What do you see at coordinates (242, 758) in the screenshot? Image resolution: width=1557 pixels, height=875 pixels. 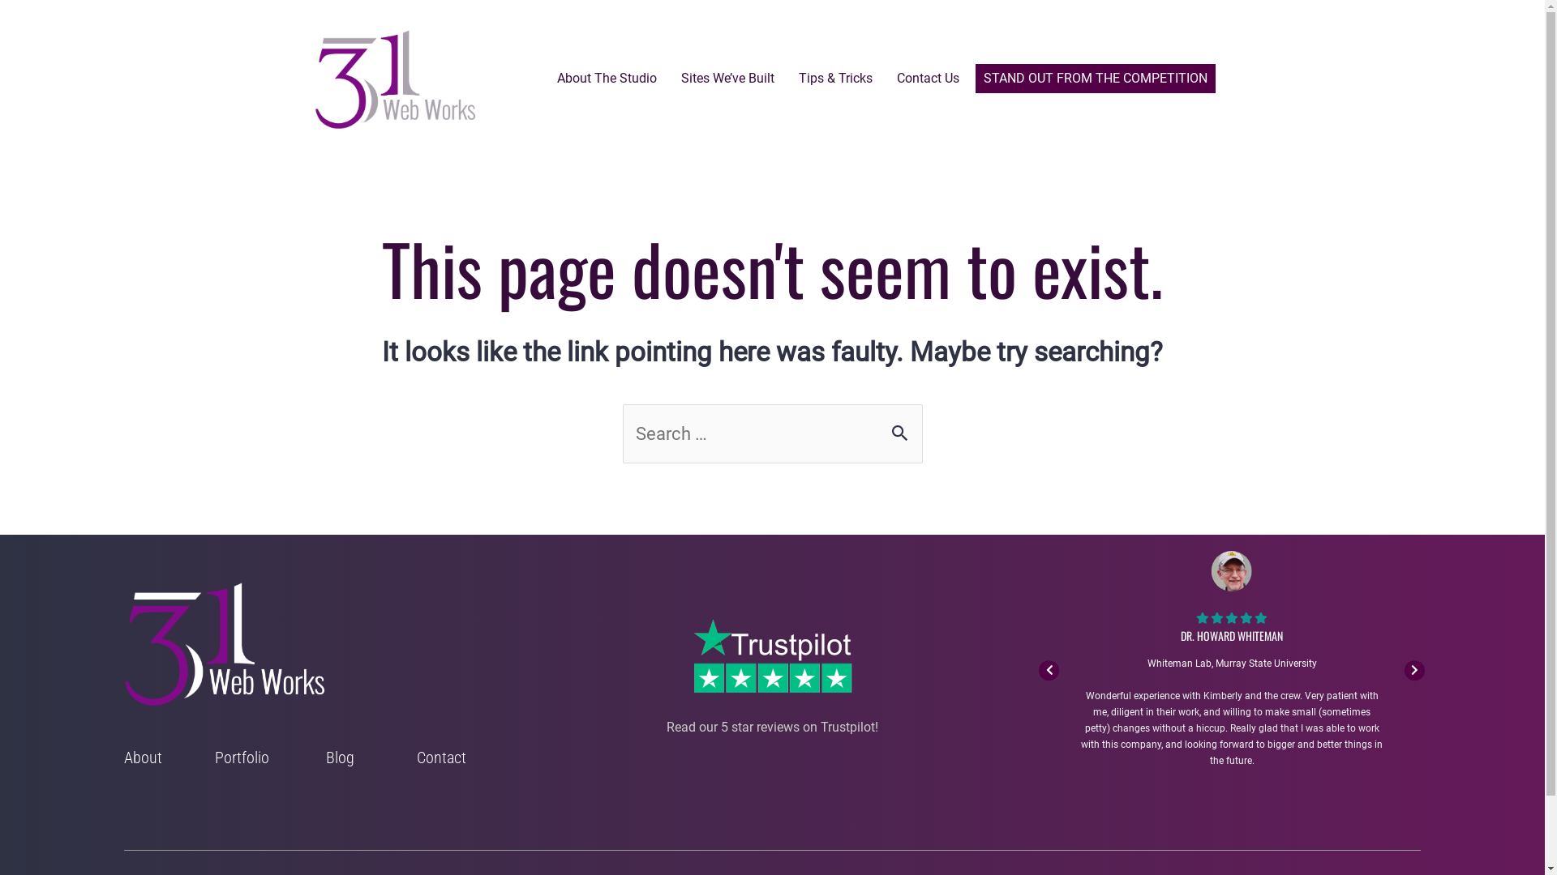 I see `Portfolio` at bounding box center [242, 758].